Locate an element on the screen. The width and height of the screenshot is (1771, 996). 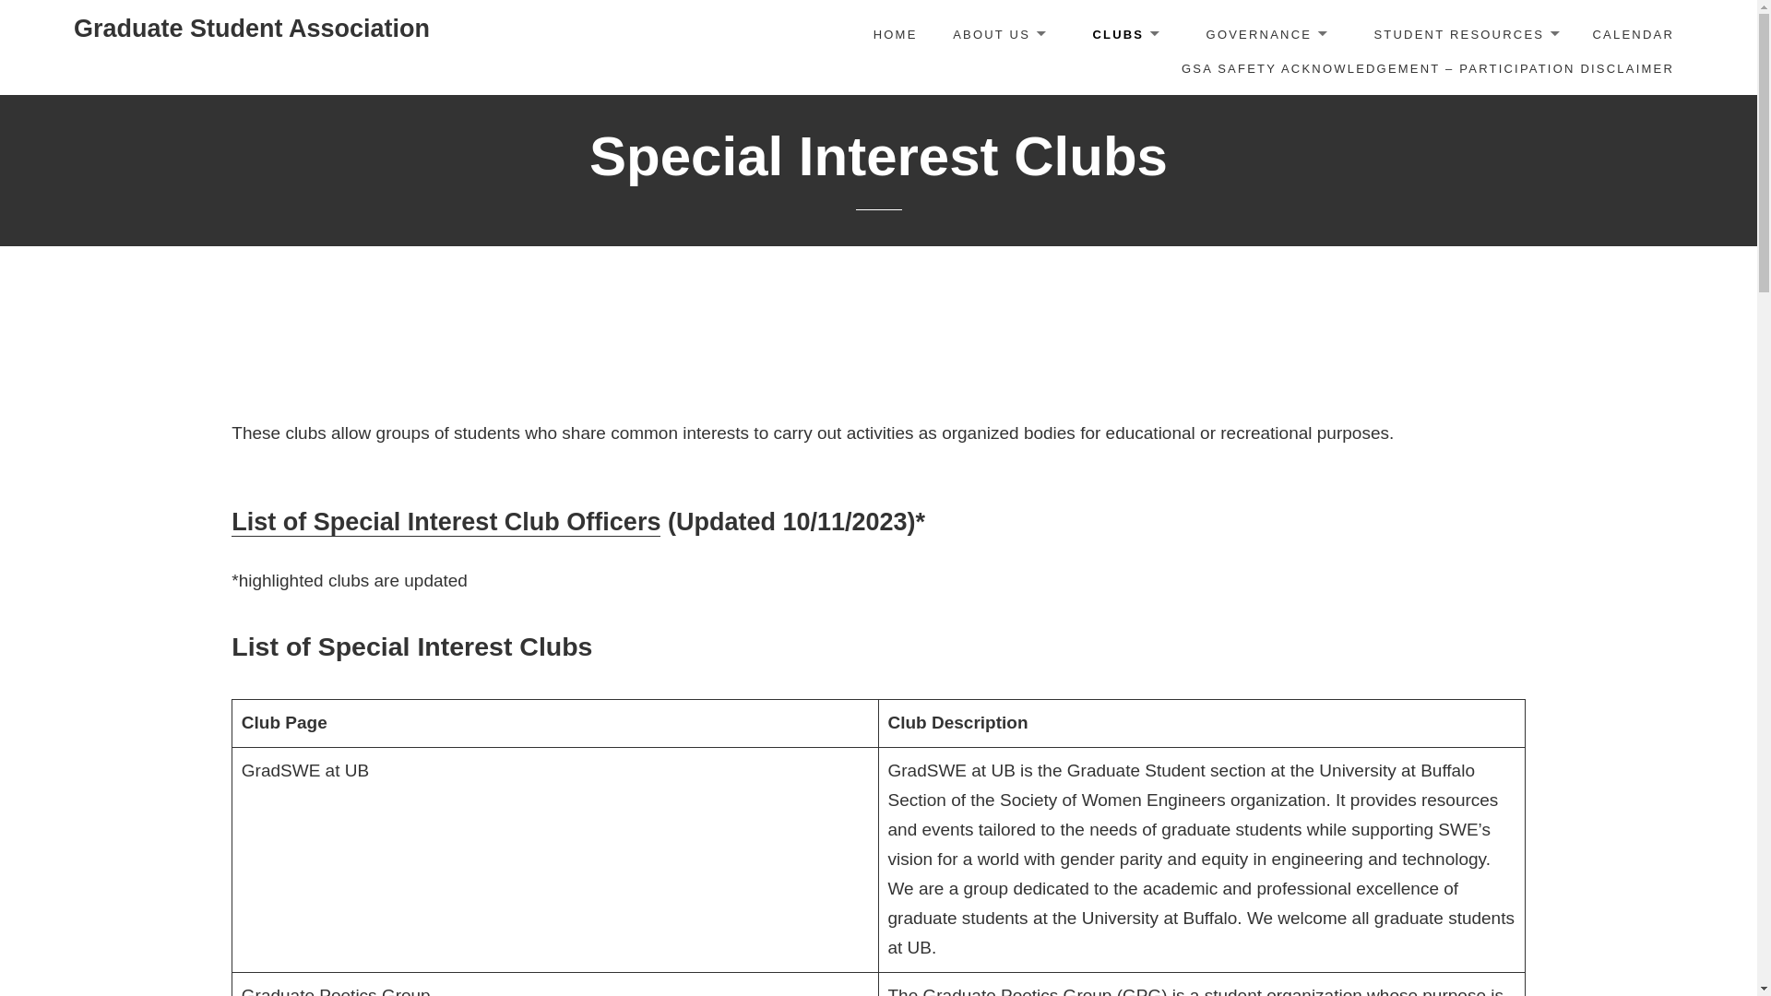
CLUBS is located at coordinates (1124, 36).